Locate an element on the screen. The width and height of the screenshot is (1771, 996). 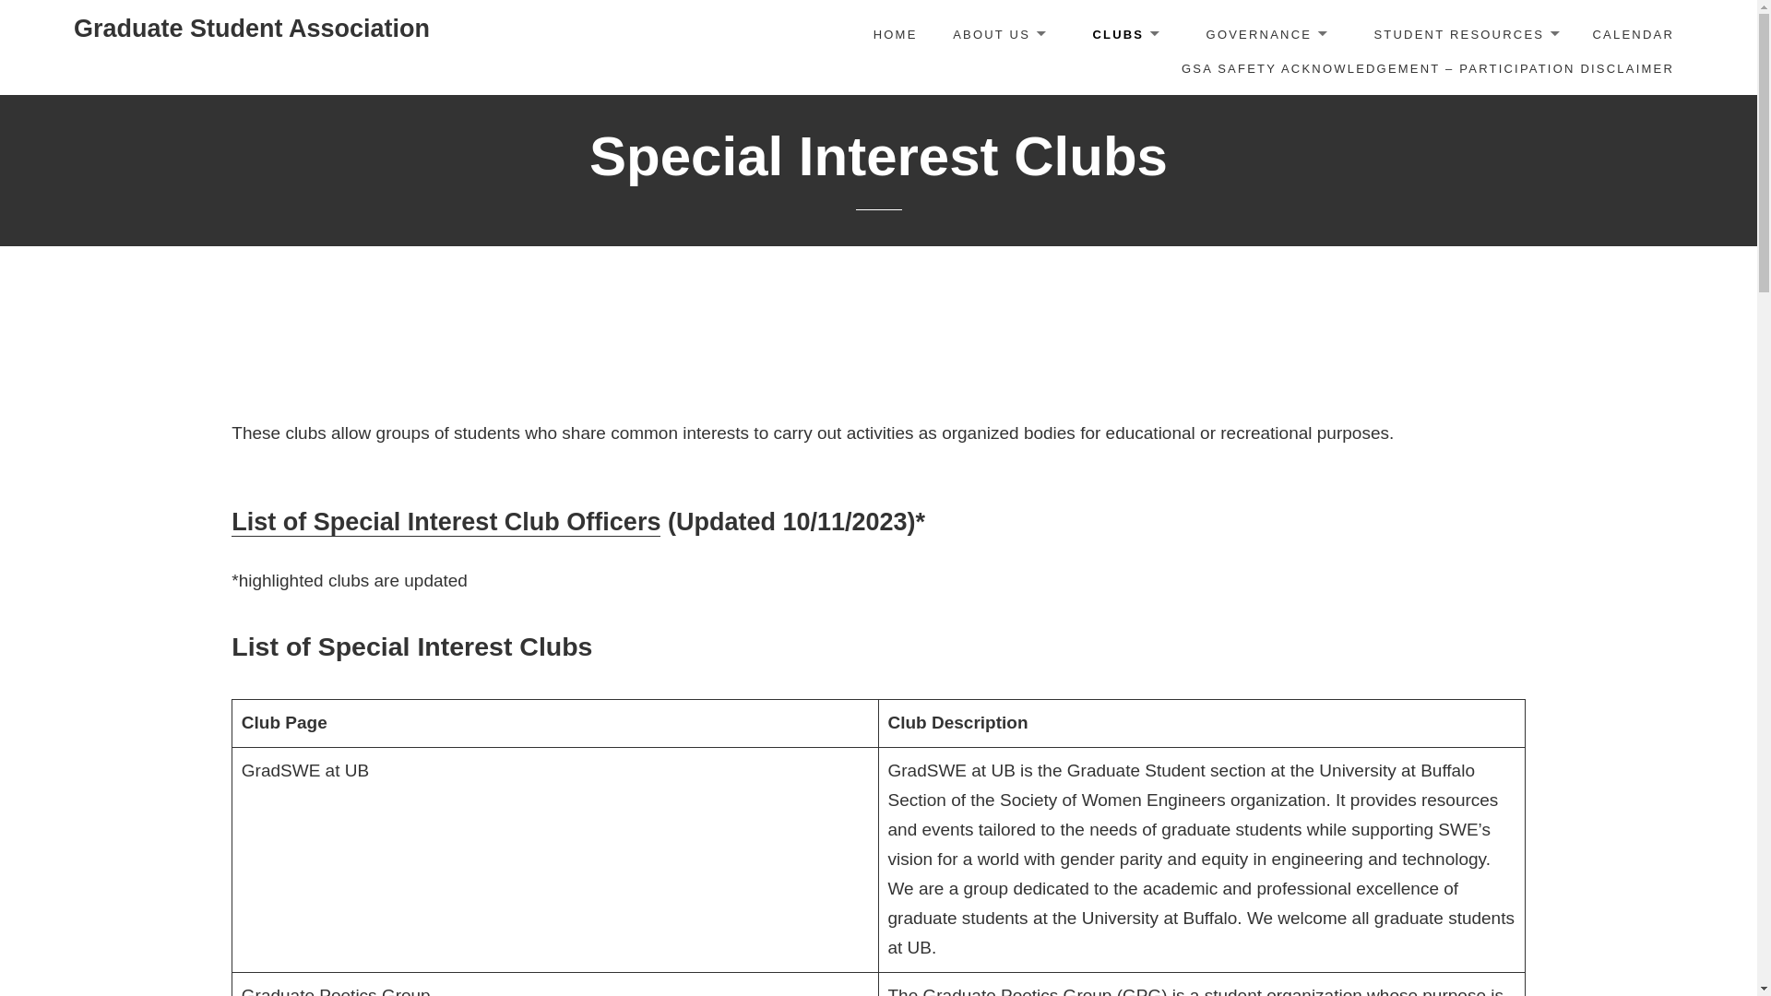
CLUBS is located at coordinates (1124, 36).